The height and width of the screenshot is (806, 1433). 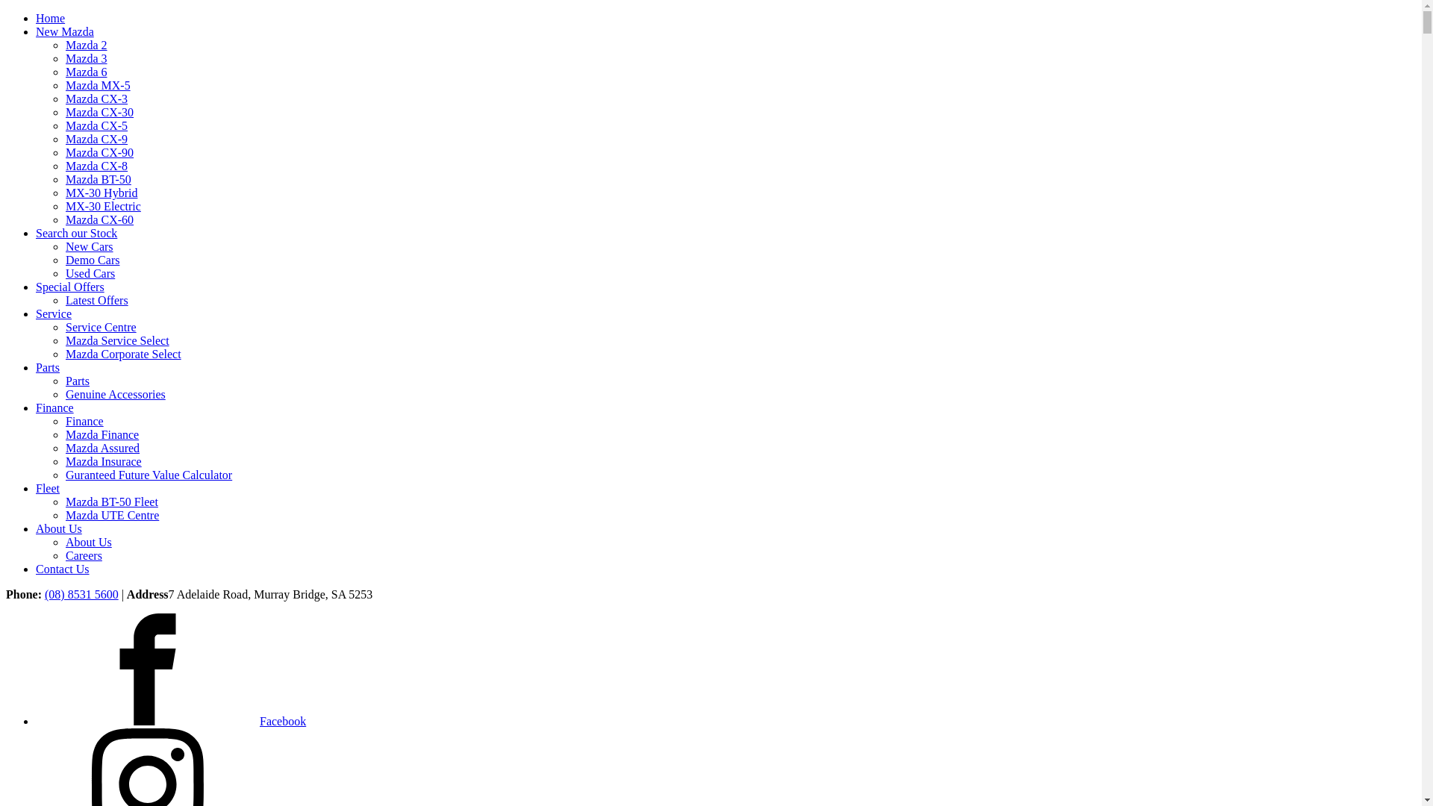 What do you see at coordinates (87, 58) in the screenshot?
I see `Mazda 3` at bounding box center [87, 58].